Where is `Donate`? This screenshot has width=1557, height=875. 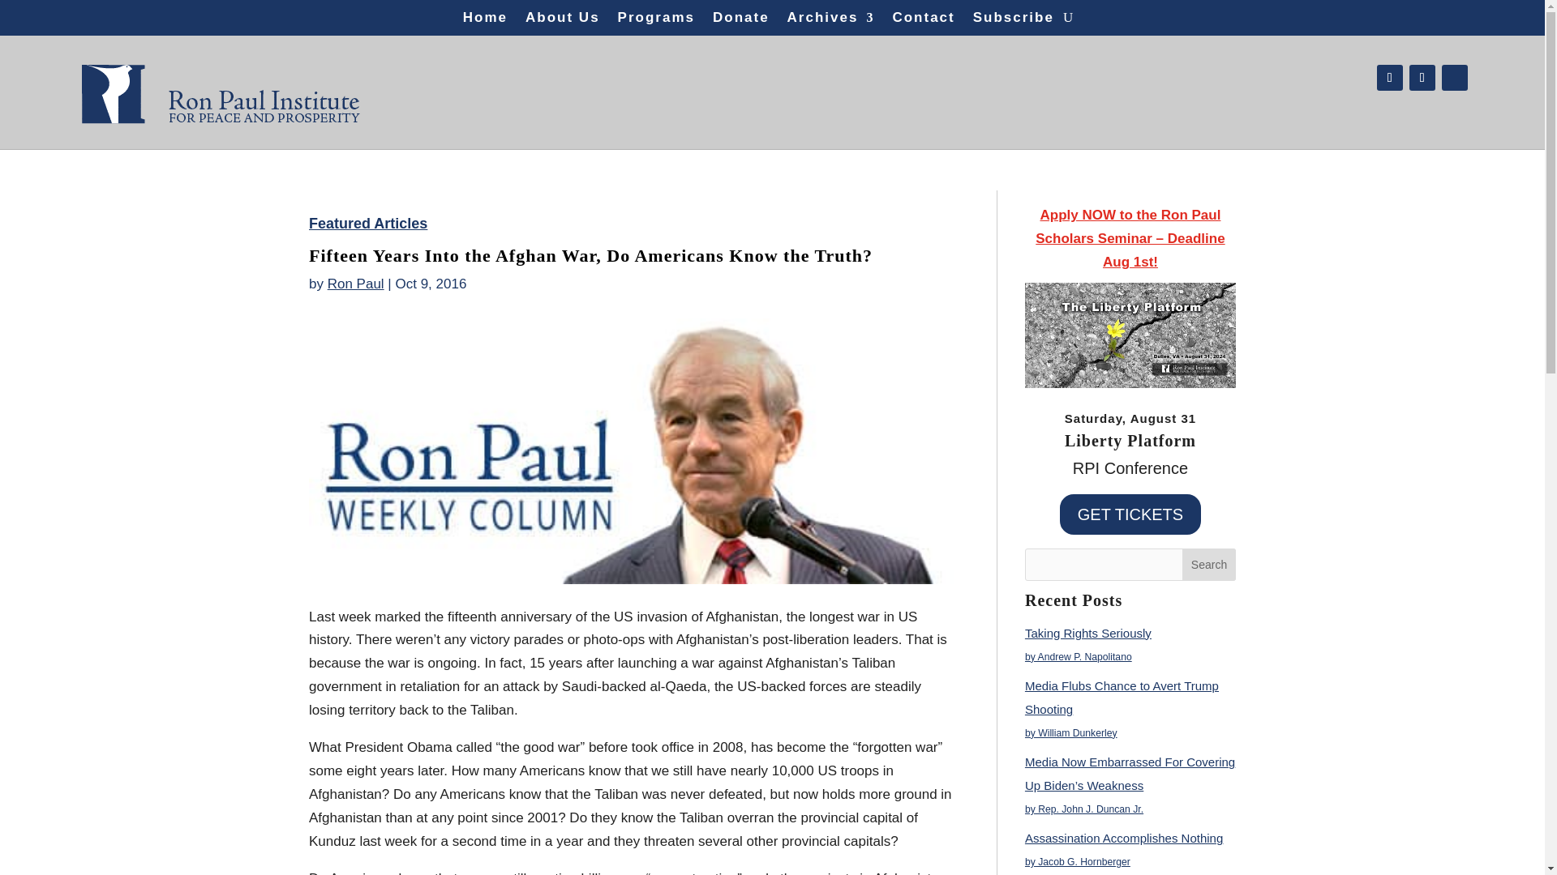 Donate is located at coordinates (741, 21).